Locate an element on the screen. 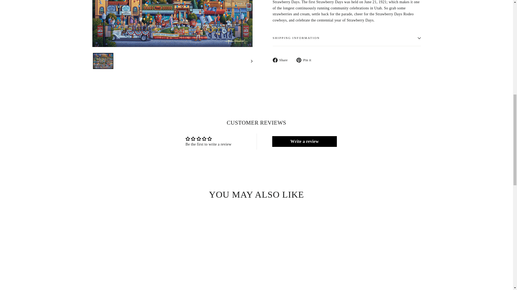 This screenshot has width=517, height=290. SHIPPING INFORMATION is located at coordinates (346, 38).